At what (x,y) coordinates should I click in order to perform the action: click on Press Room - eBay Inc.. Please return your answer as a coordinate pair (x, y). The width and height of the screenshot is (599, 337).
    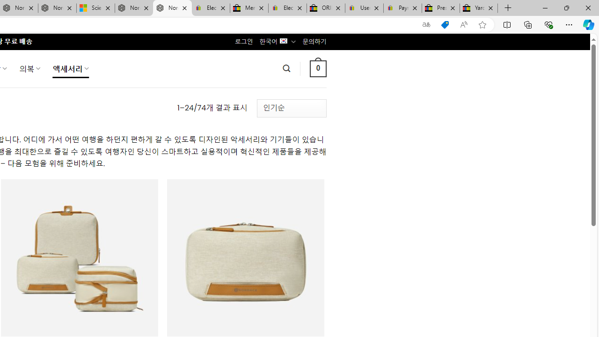
    Looking at the image, I should click on (441, 8).